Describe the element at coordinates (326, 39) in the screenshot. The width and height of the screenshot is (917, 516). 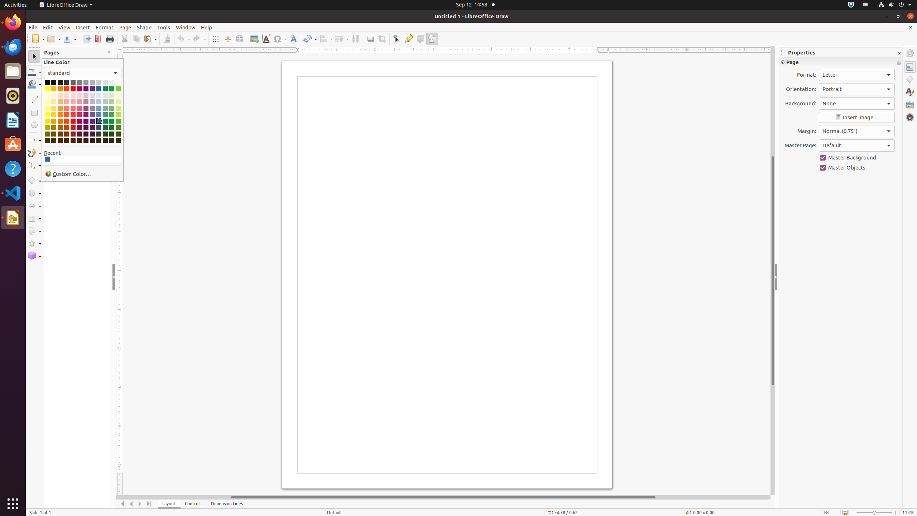
I see `Align` at that location.